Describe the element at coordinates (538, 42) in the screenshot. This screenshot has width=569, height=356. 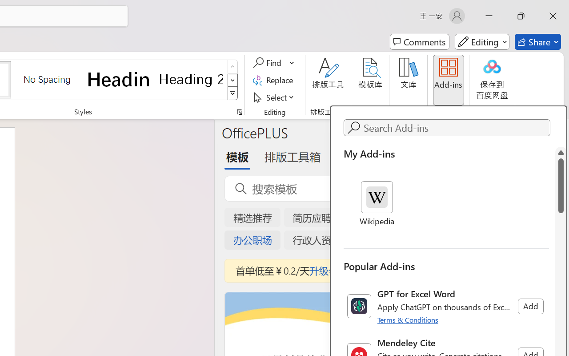
I see `Share` at that location.